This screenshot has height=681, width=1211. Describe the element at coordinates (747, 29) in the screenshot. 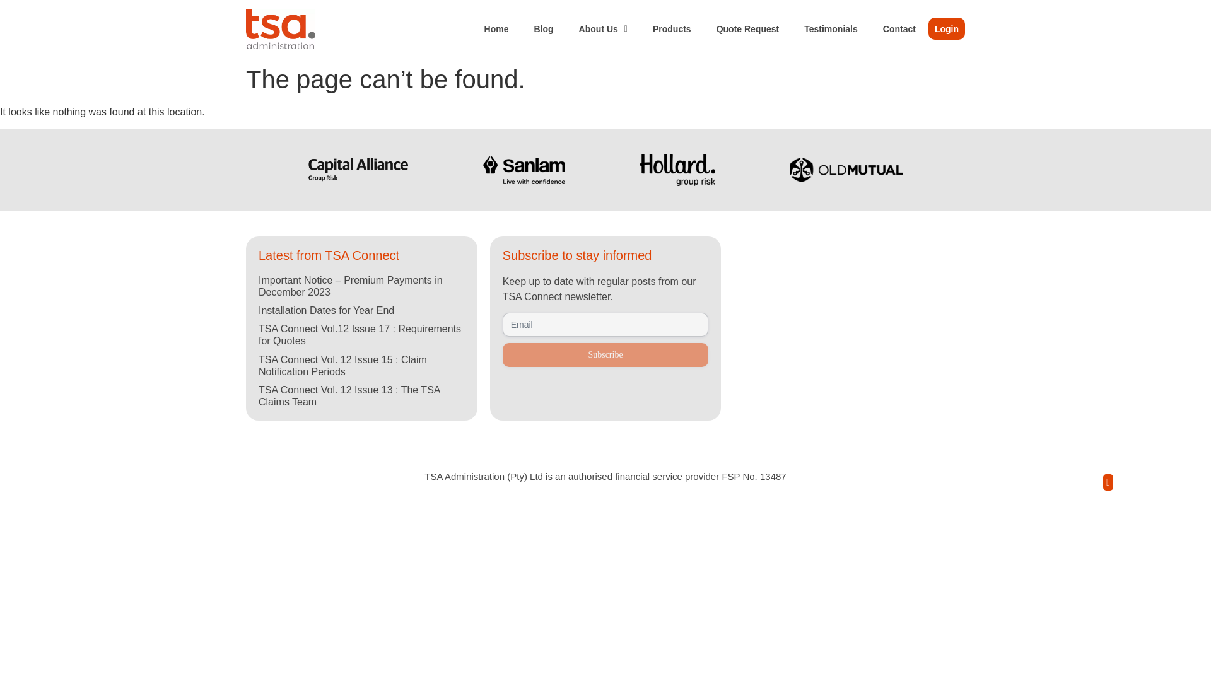

I see `Quote Request` at that location.